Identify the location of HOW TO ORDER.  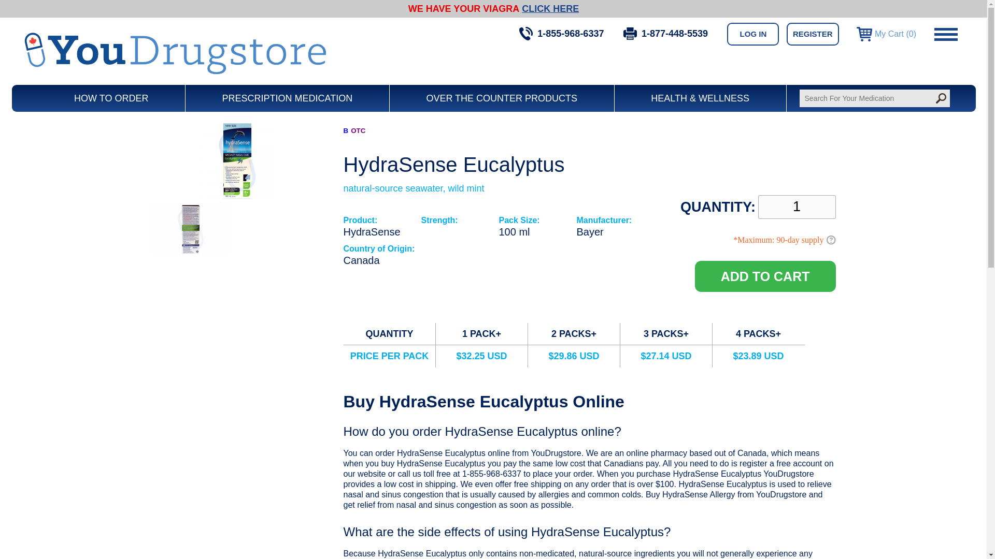
(111, 98).